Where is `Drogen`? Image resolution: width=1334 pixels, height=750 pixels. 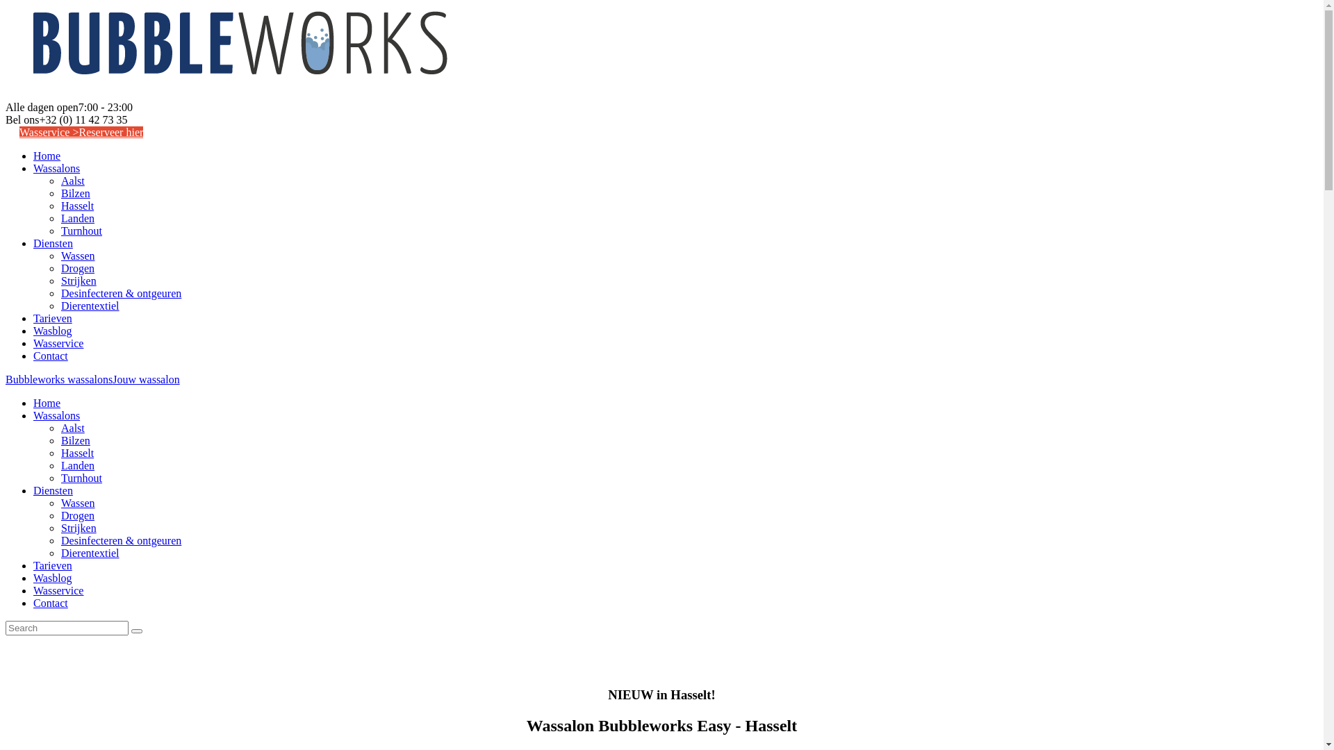 Drogen is located at coordinates (78, 515).